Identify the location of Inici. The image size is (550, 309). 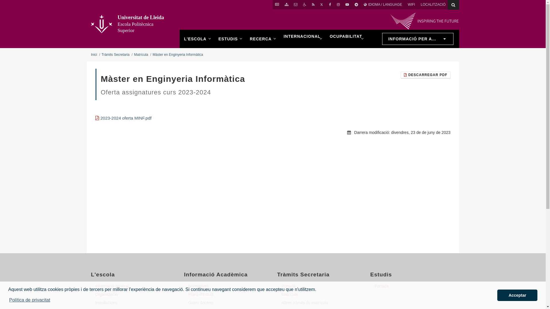
(94, 55).